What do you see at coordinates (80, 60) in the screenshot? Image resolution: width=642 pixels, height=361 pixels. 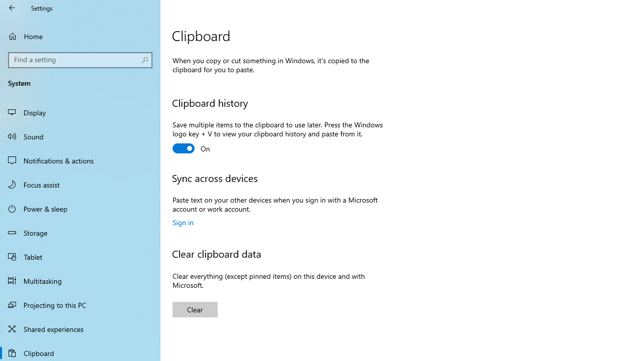 I see `Search box, Find a setting` at bounding box center [80, 60].